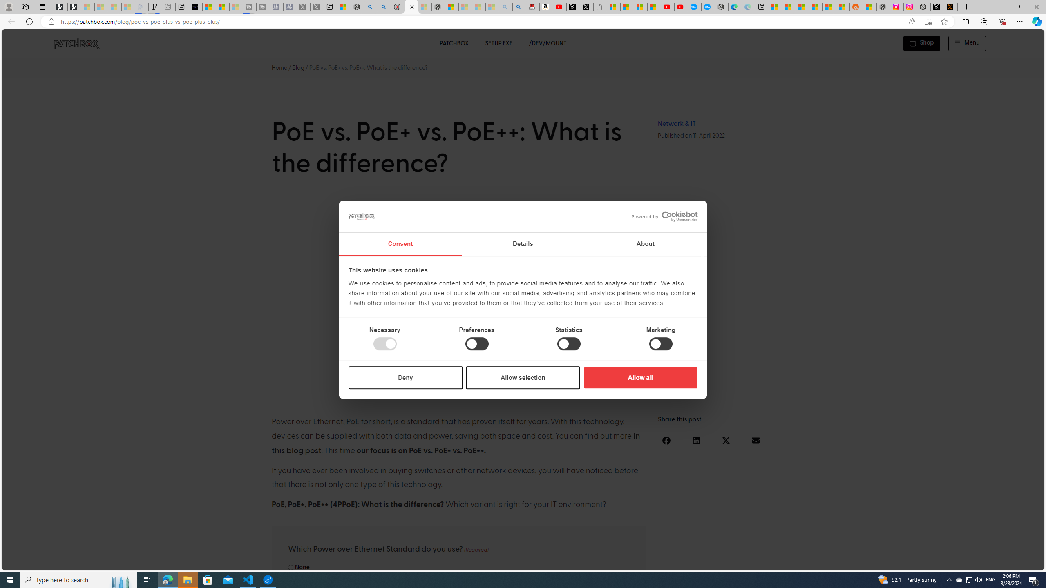 This screenshot has height=588, width=1046. What do you see at coordinates (74, 7) in the screenshot?
I see `Newsletter Sign Up` at bounding box center [74, 7].